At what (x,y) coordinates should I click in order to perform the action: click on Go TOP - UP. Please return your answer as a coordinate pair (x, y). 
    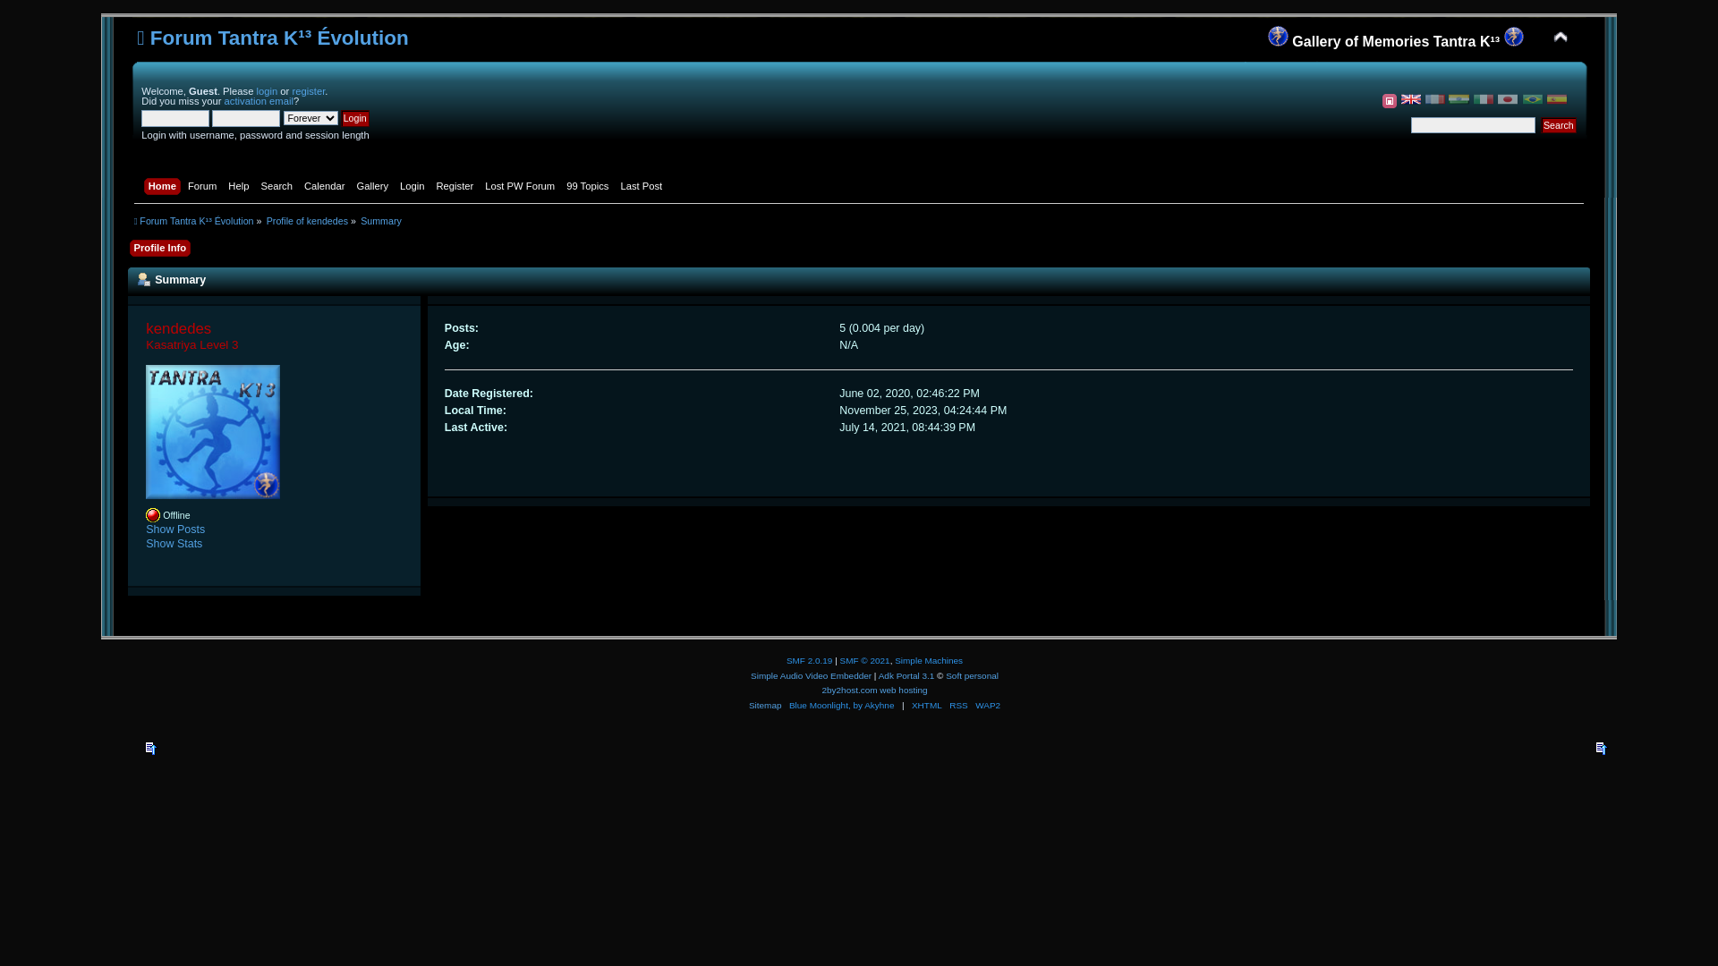
    Looking at the image, I should click on (1602, 748).